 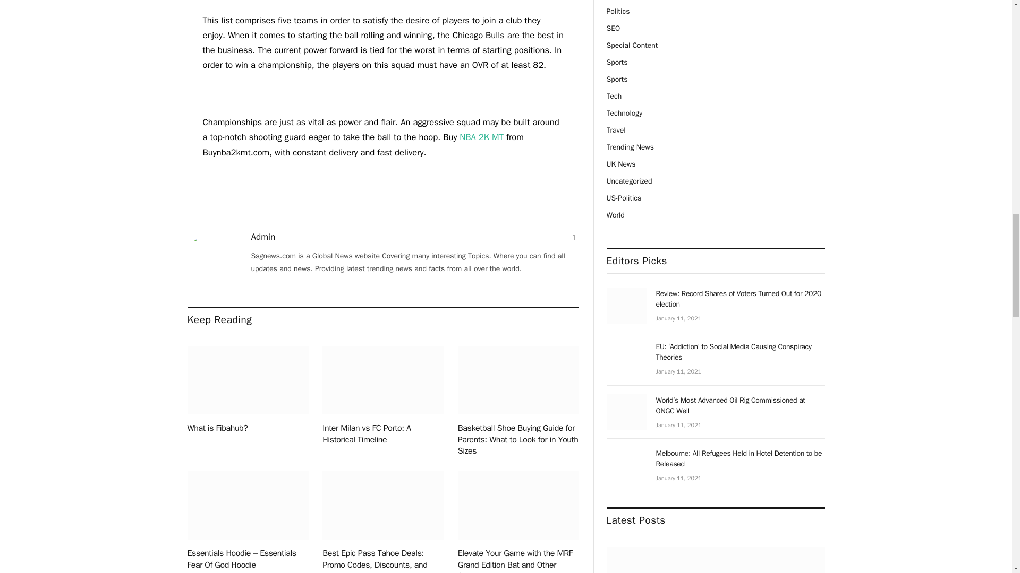 I want to click on Website, so click(x=574, y=238).